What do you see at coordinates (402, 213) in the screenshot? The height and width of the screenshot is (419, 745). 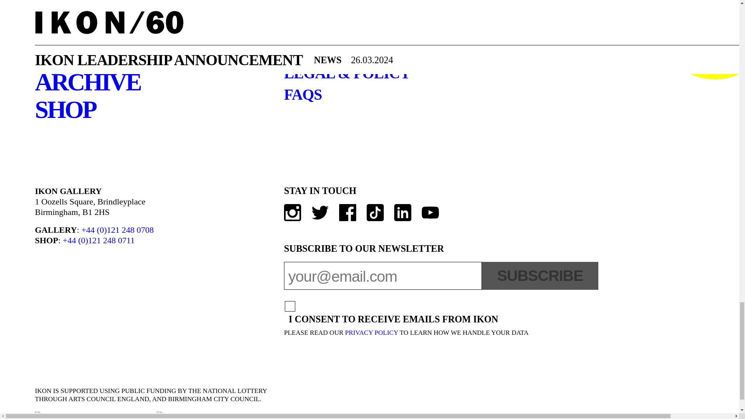 I see `Connect with us on LinkedIn` at bounding box center [402, 213].